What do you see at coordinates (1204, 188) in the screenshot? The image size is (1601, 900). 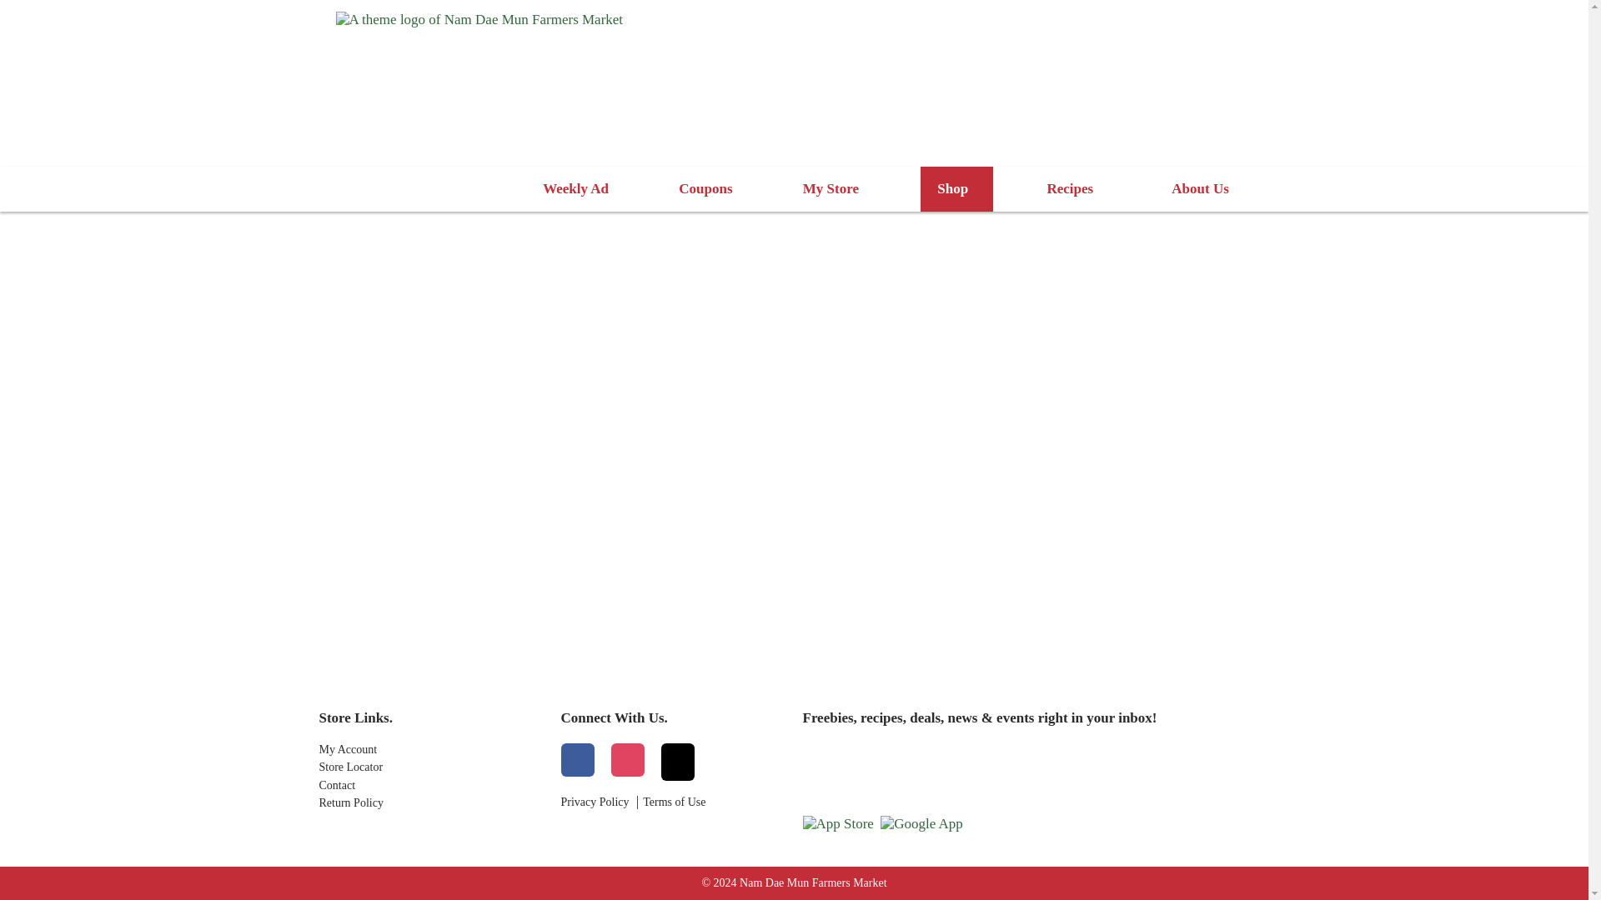 I see `About Us` at bounding box center [1204, 188].